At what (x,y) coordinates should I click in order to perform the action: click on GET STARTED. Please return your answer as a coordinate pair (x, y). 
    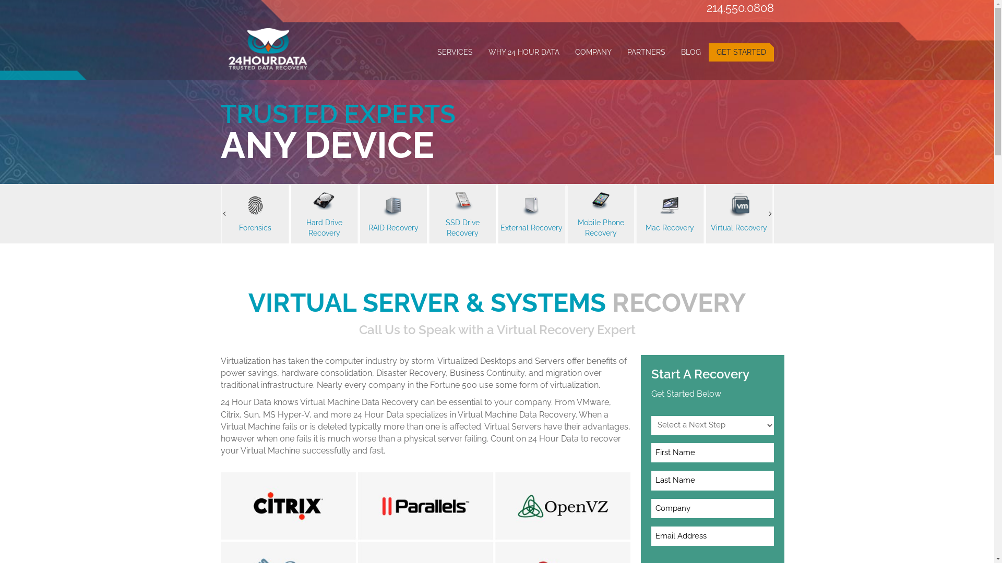
    Looking at the image, I should click on (741, 52).